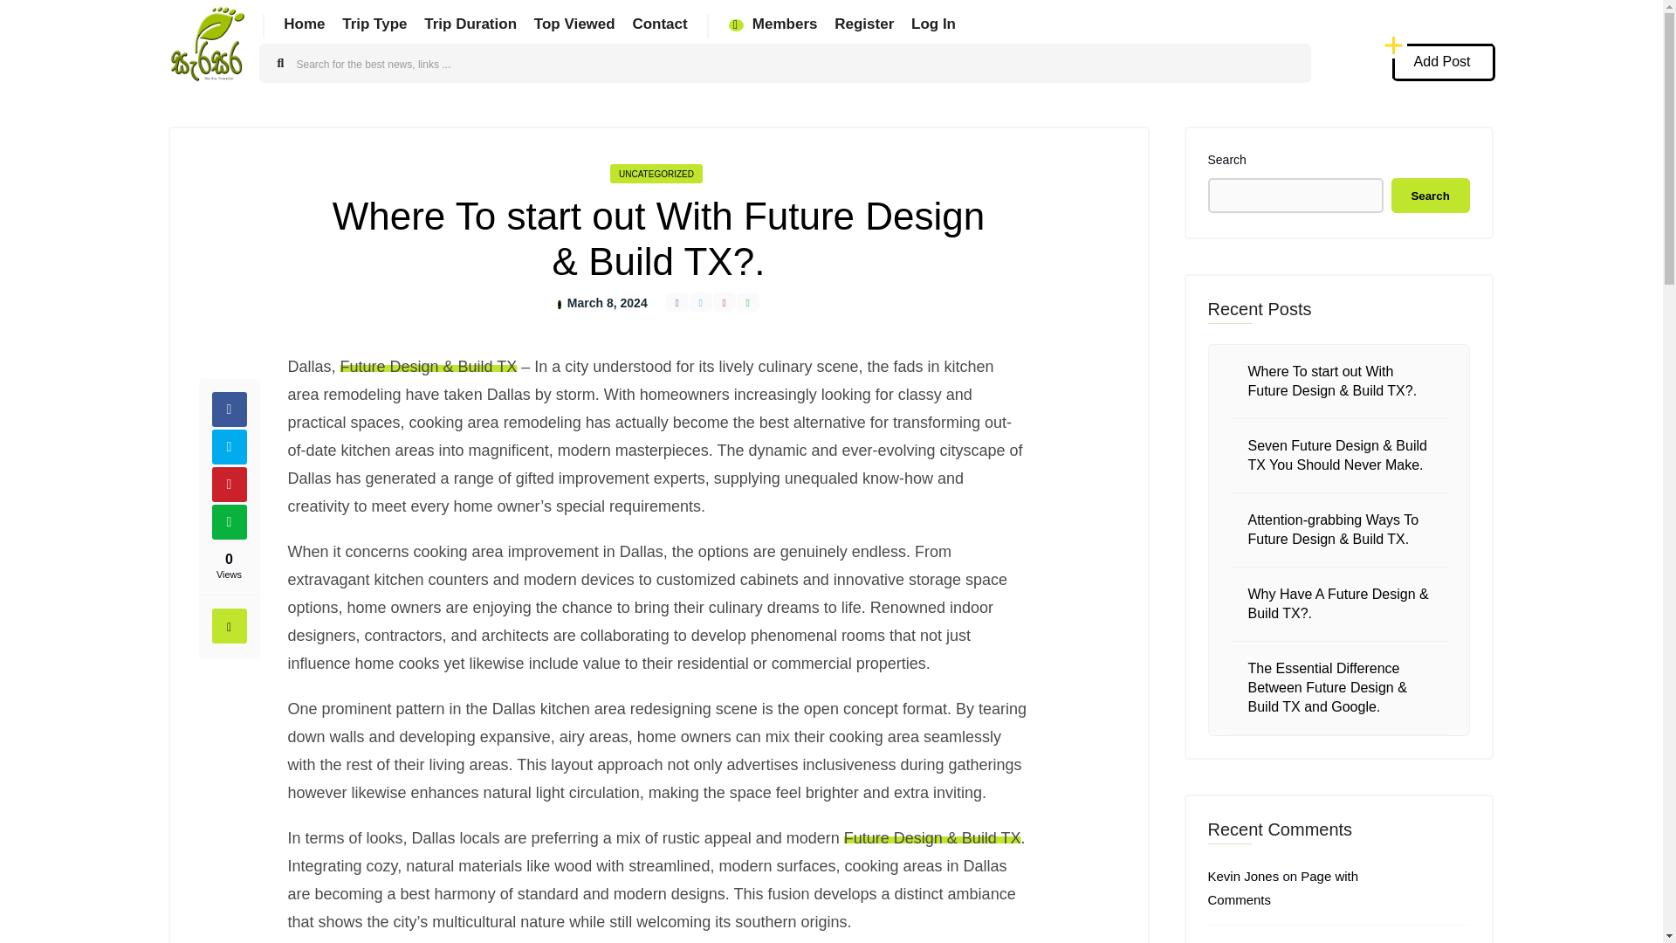 The height and width of the screenshot is (943, 1676). What do you see at coordinates (656, 173) in the screenshot?
I see `UNCATEGORIZED` at bounding box center [656, 173].